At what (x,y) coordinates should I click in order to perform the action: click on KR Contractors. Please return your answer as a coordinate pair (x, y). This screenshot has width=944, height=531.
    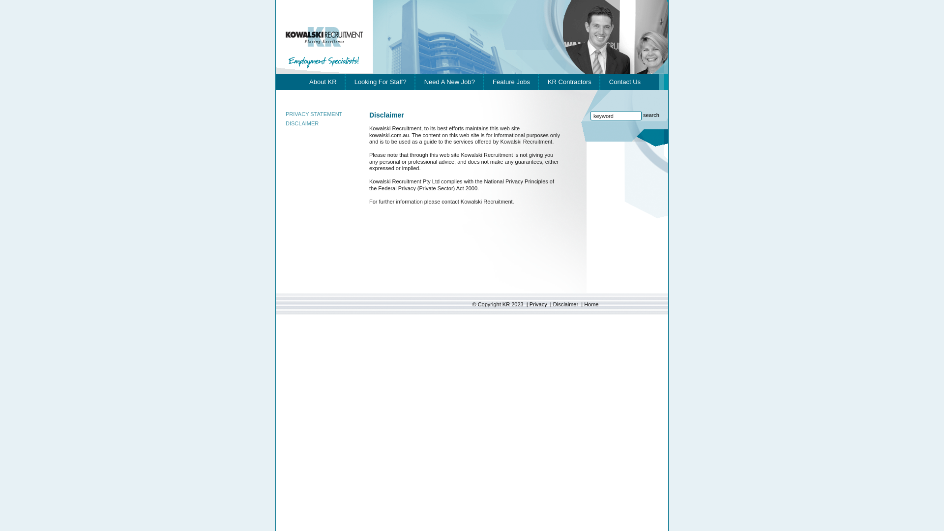
    Looking at the image, I should click on (569, 82).